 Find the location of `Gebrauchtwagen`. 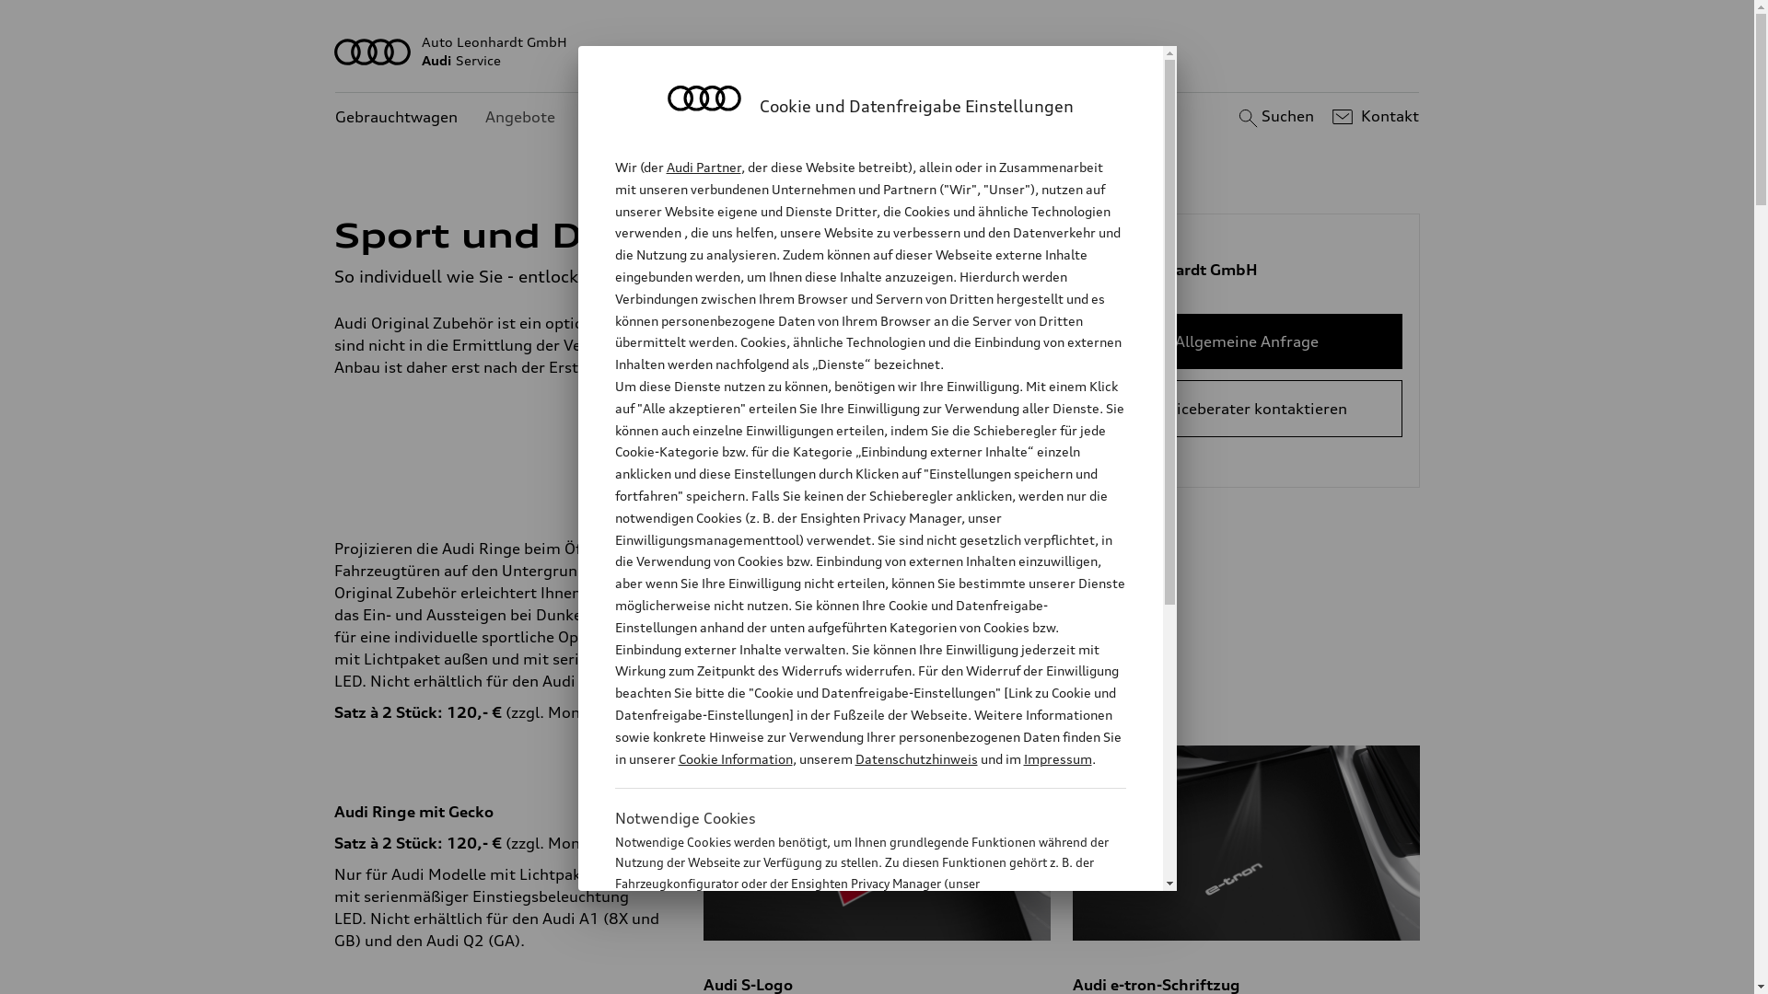

Gebrauchtwagen is located at coordinates (396, 118).